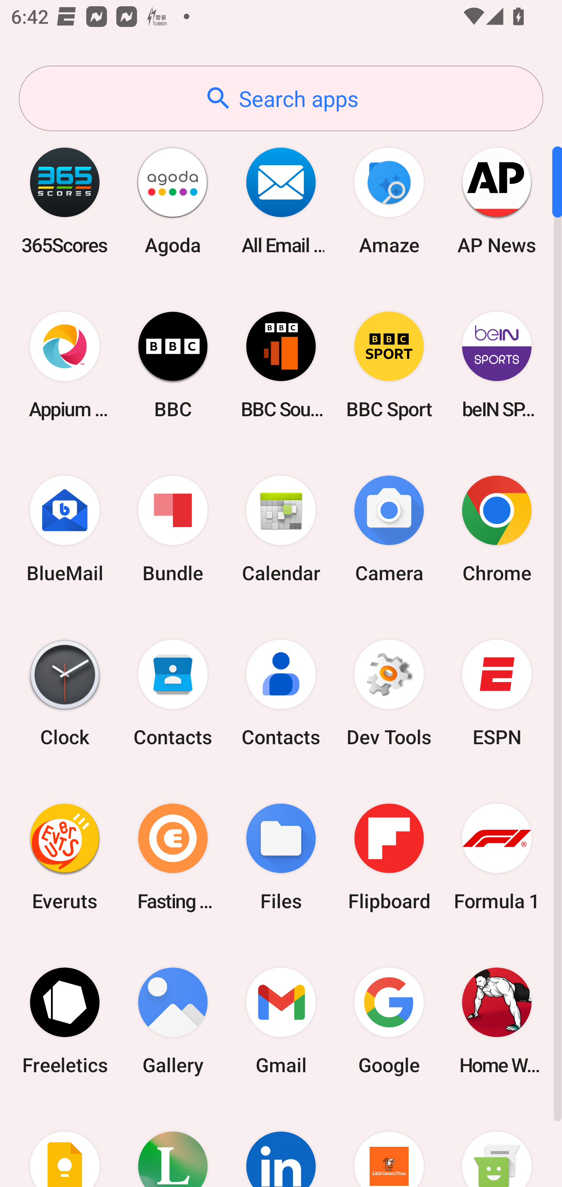 Image resolution: width=562 pixels, height=1187 pixels. I want to click on Flipboard, so click(389, 857).